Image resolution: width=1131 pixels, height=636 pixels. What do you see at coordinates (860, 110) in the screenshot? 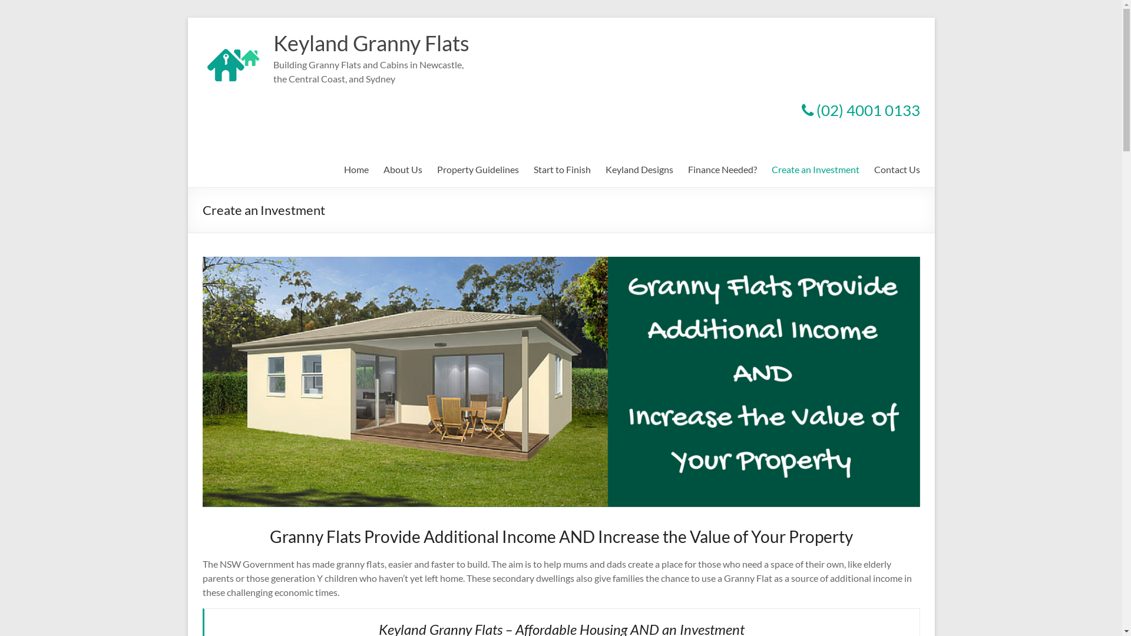
I see `(02) 4001 0133` at bounding box center [860, 110].